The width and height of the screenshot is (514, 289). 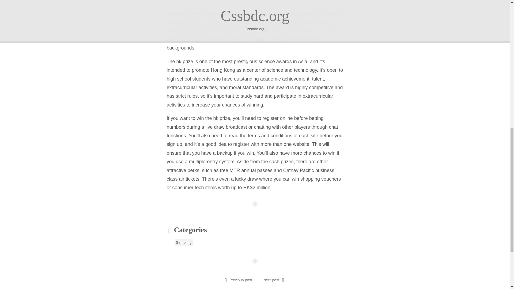 I want to click on Previous post, so click(x=241, y=280).